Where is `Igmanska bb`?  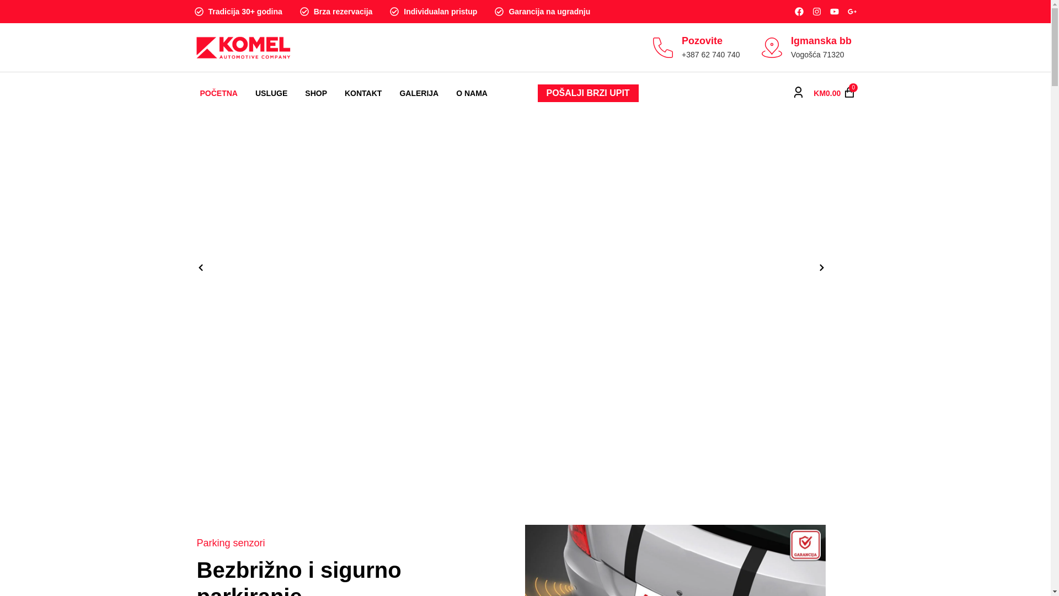 Igmanska bb is located at coordinates (821, 41).